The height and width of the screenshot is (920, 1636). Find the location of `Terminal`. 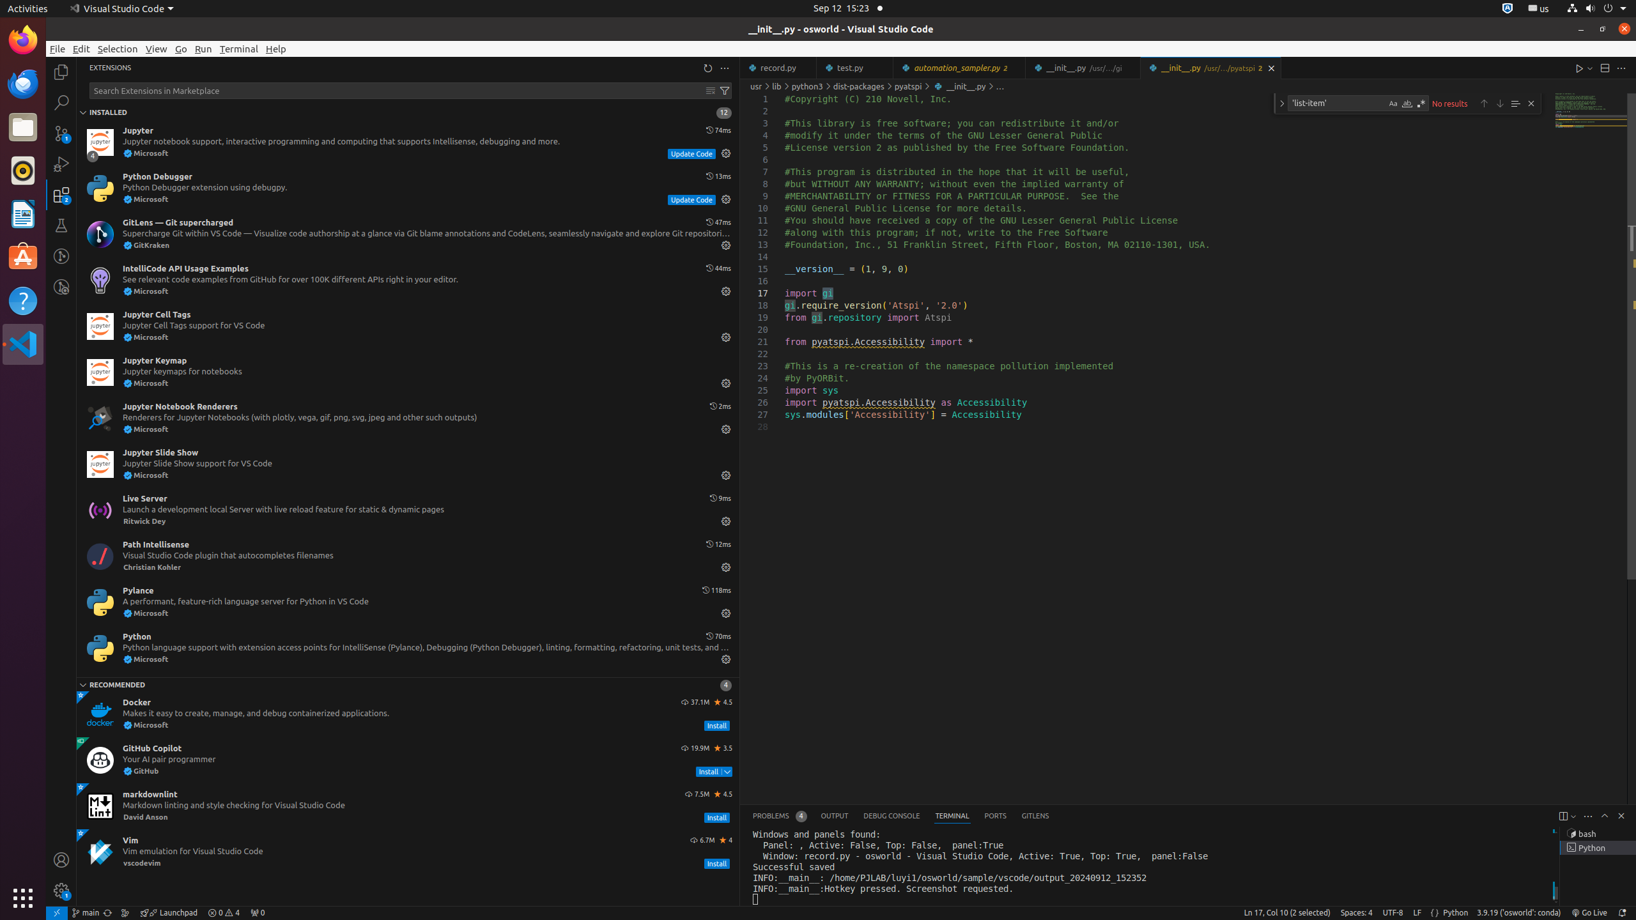

Terminal is located at coordinates (239, 49).